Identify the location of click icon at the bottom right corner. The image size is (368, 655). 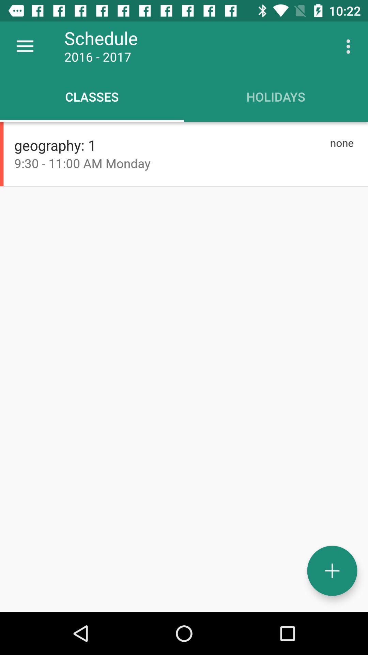
(332, 570).